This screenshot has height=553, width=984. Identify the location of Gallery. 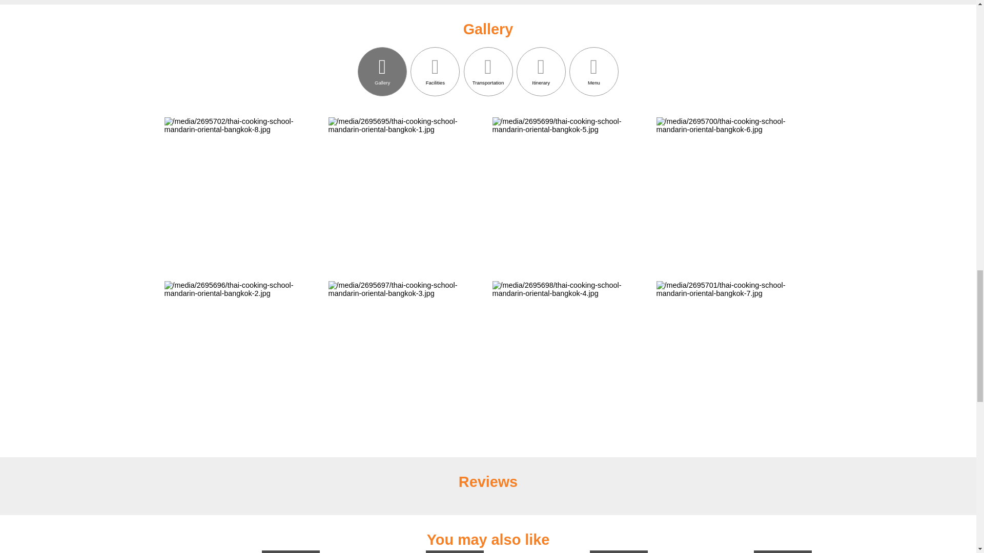
(382, 71).